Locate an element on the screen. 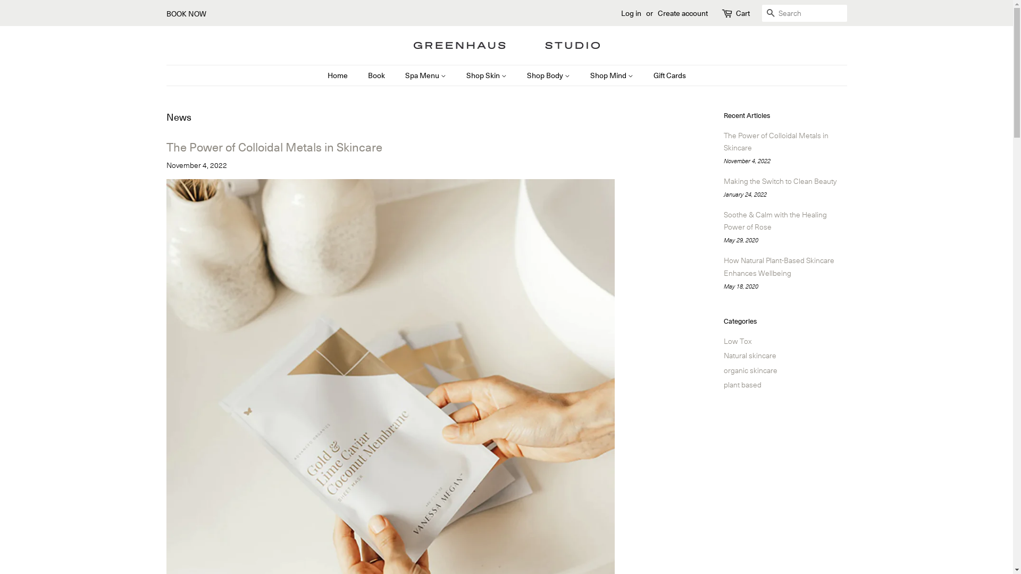  Natural skincare is located at coordinates (750, 355).